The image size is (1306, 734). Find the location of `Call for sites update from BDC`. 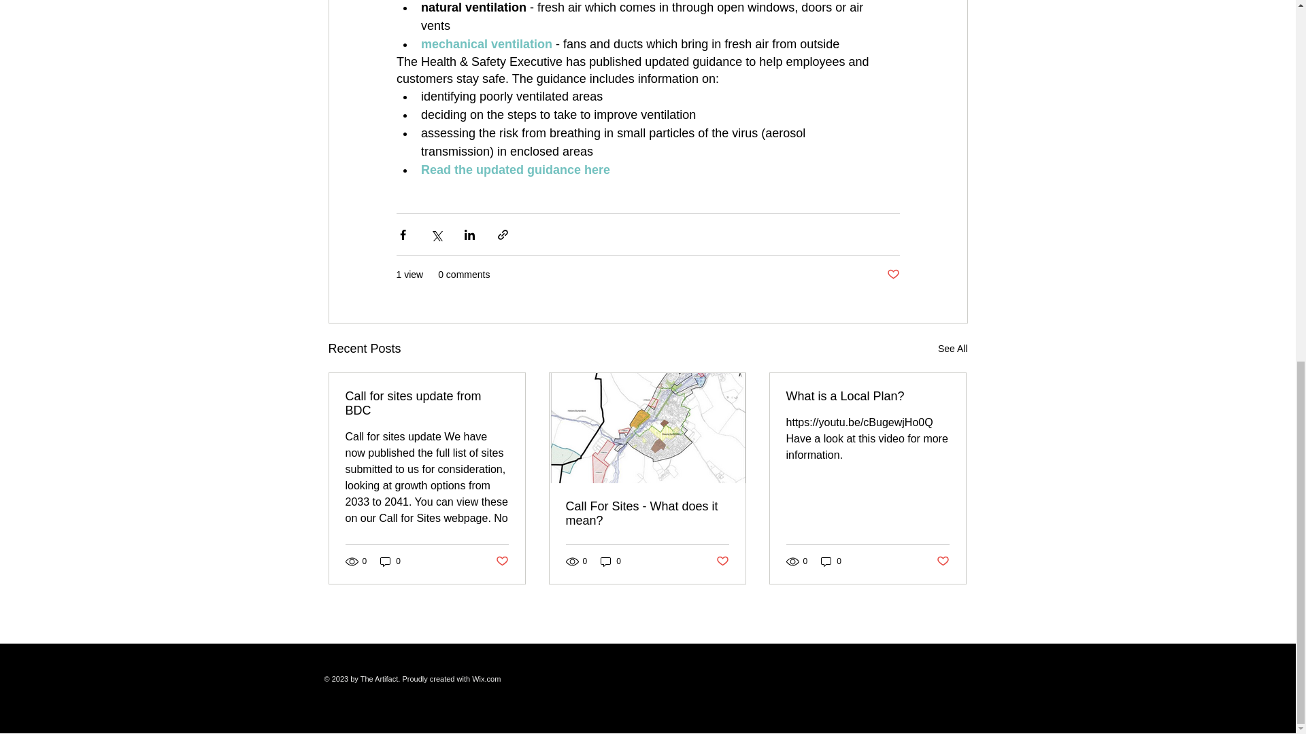

Call for sites update from BDC is located at coordinates (427, 404).